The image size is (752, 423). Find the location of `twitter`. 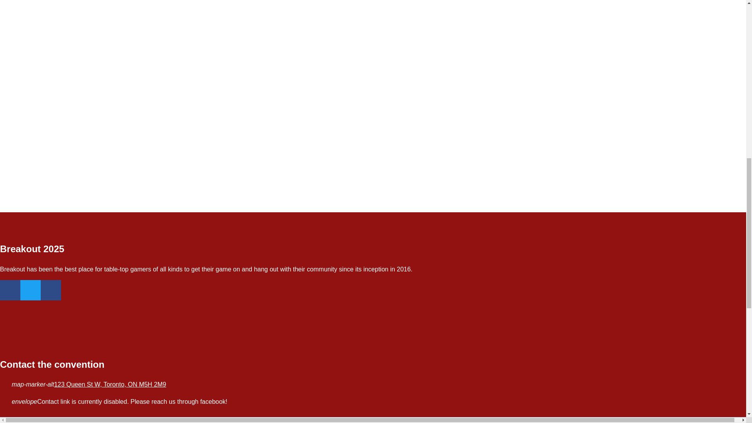

twitter is located at coordinates (30, 290).